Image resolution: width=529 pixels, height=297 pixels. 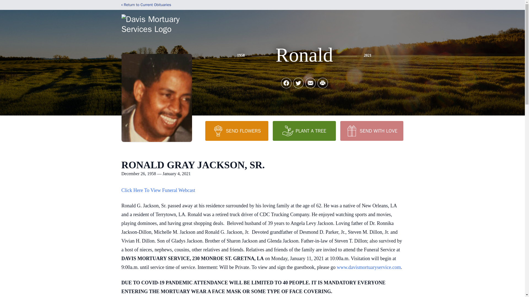 What do you see at coordinates (369, 267) in the screenshot?
I see `www.davismortuaryservice.com` at bounding box center [369, 267].